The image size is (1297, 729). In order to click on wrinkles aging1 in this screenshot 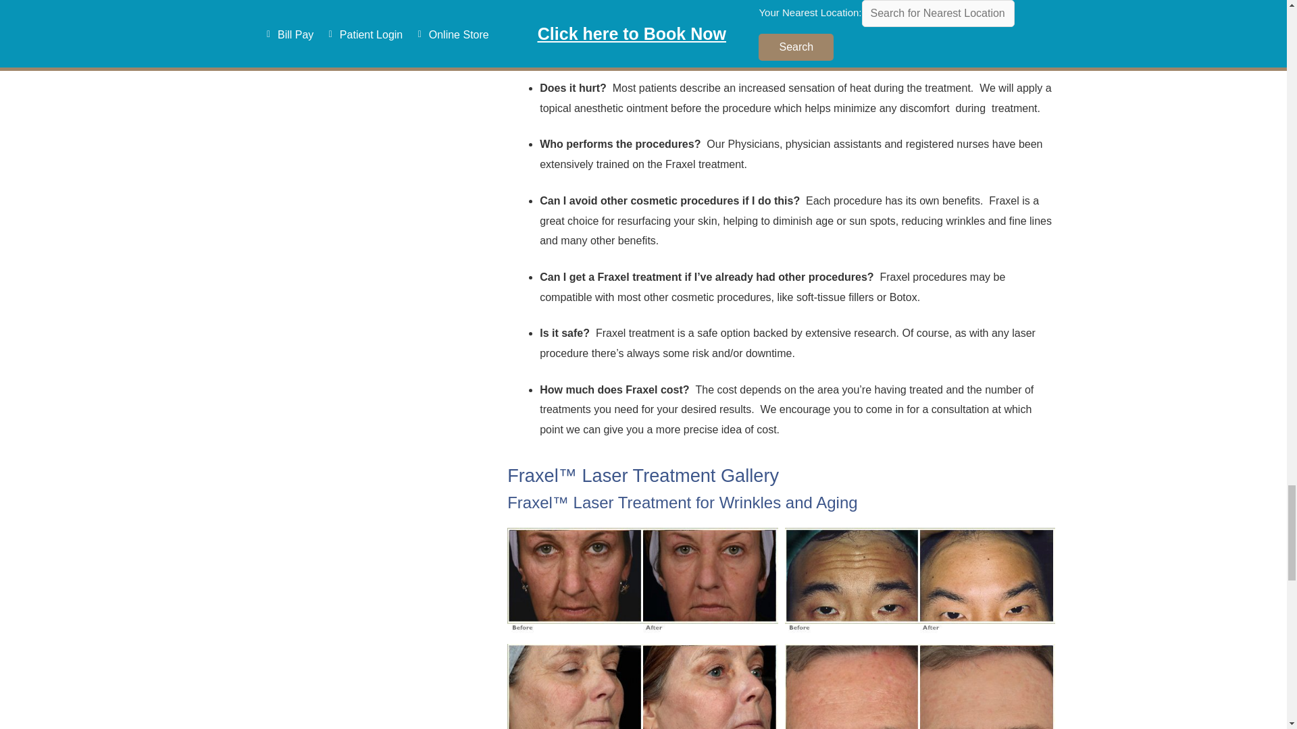, I will do `click(642, 582)`.